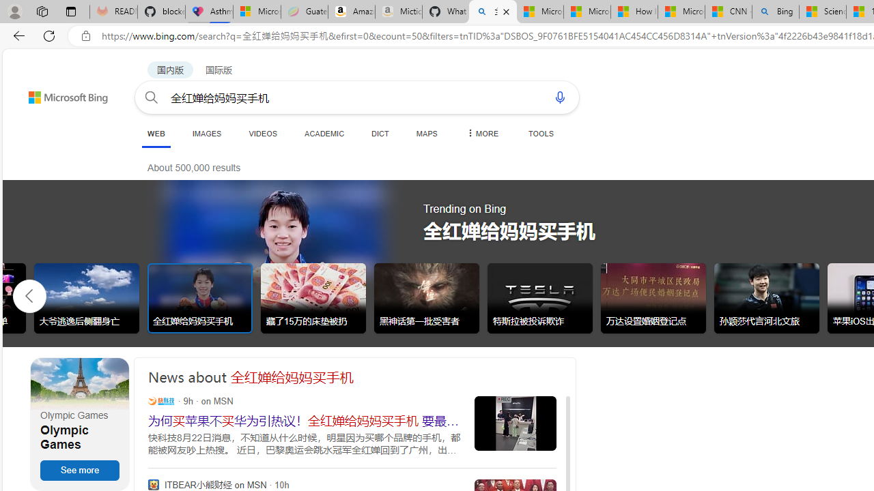 The height and width of the screenshot is (491, 874). What do you see at coordinates (728, 12) in the screenshot?
I see `CNN - MSN` at bounding box center [728, 12].